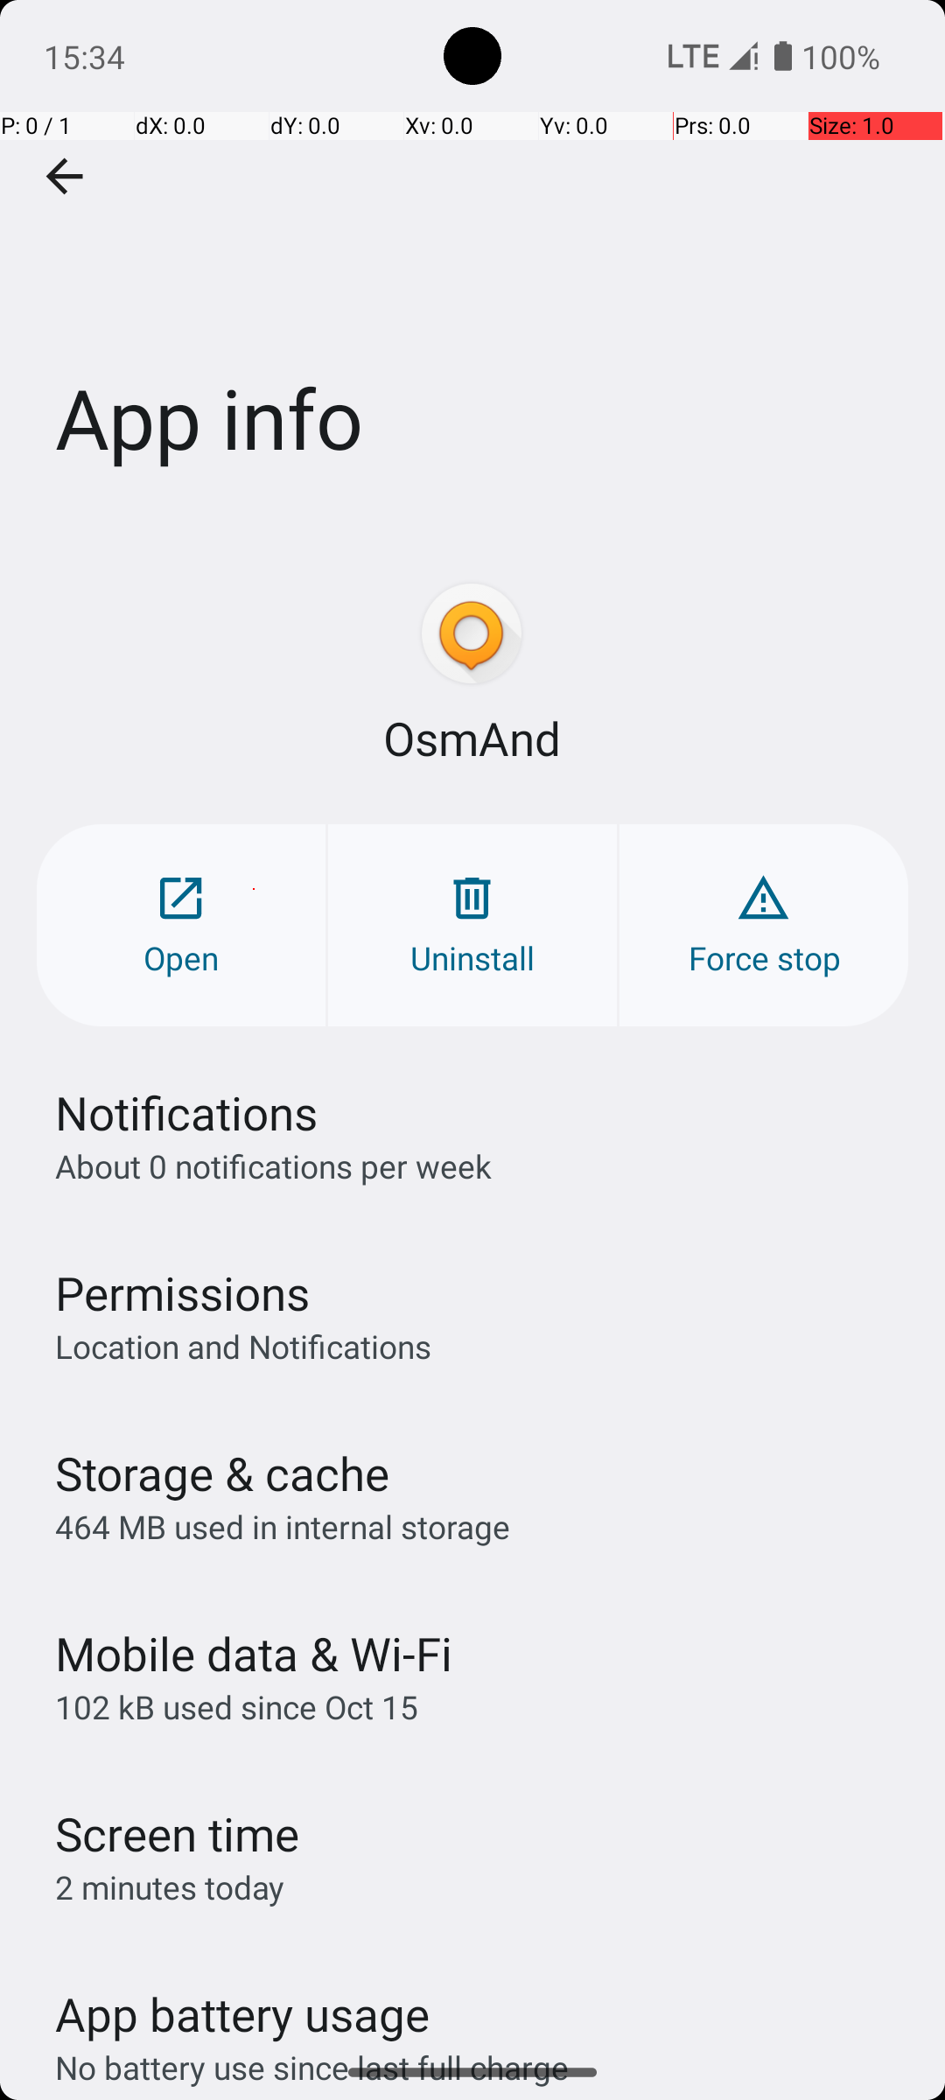 The height and width of the screenshot is (2100, 945). What do you see at coordinates (243, 1346) in the screenshot?
I see `Location and Notifications` at bounding box center [243, 1346].